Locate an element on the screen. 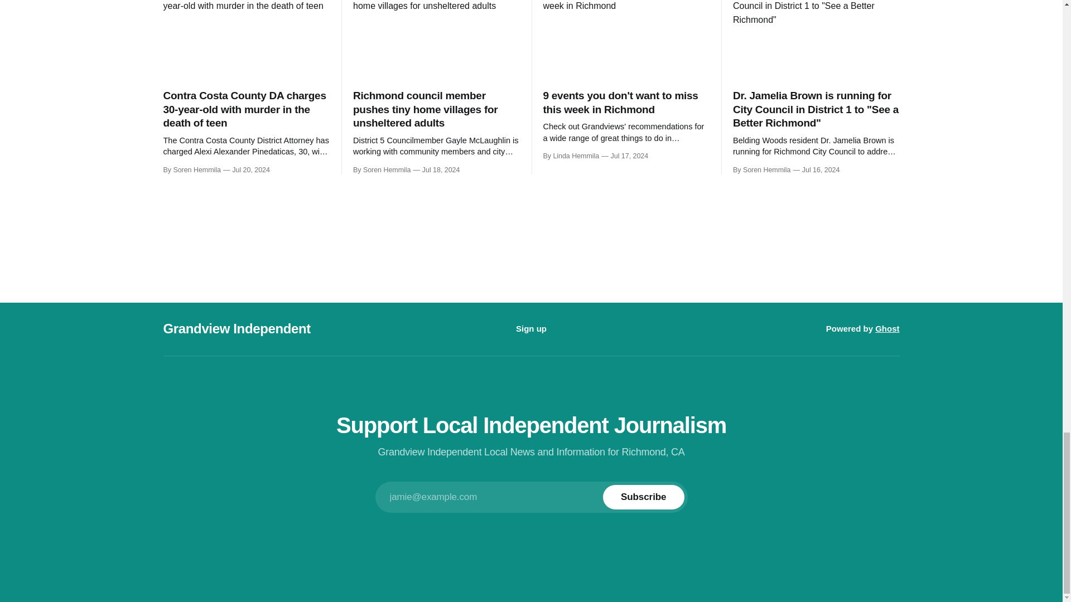 The image size is (1071, 602). Ghost is located at coordinates (887, 329).